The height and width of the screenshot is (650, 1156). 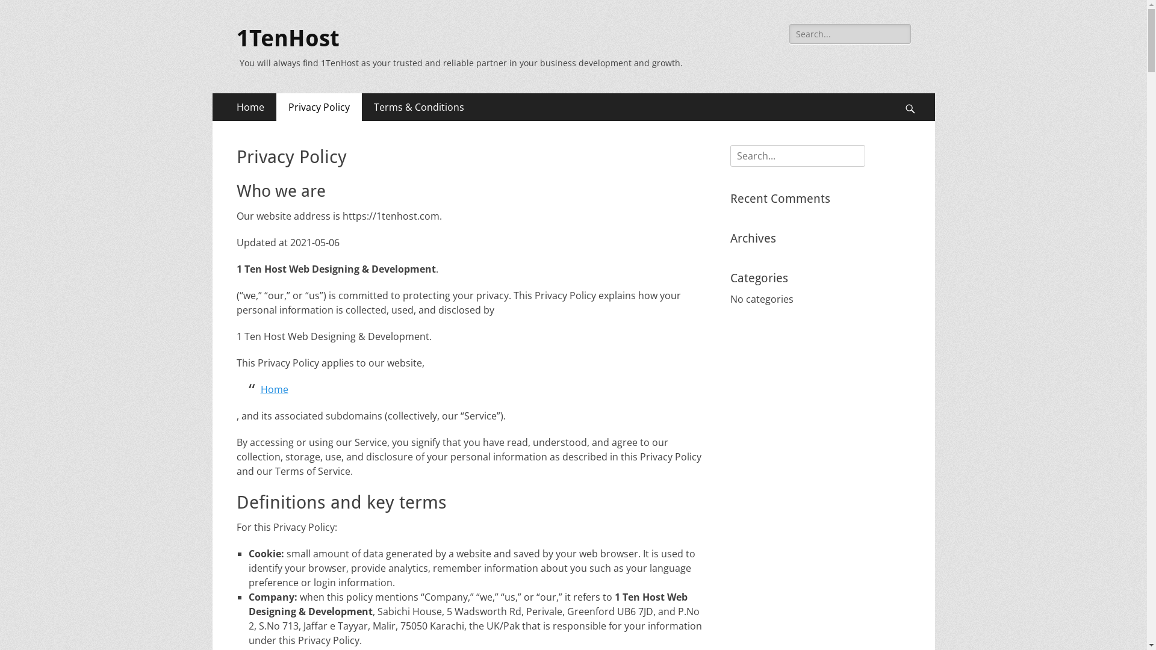 What do you see at coordinates (250, 107) in the screenshot?
I see `Home` at bounding box center [250, 107].